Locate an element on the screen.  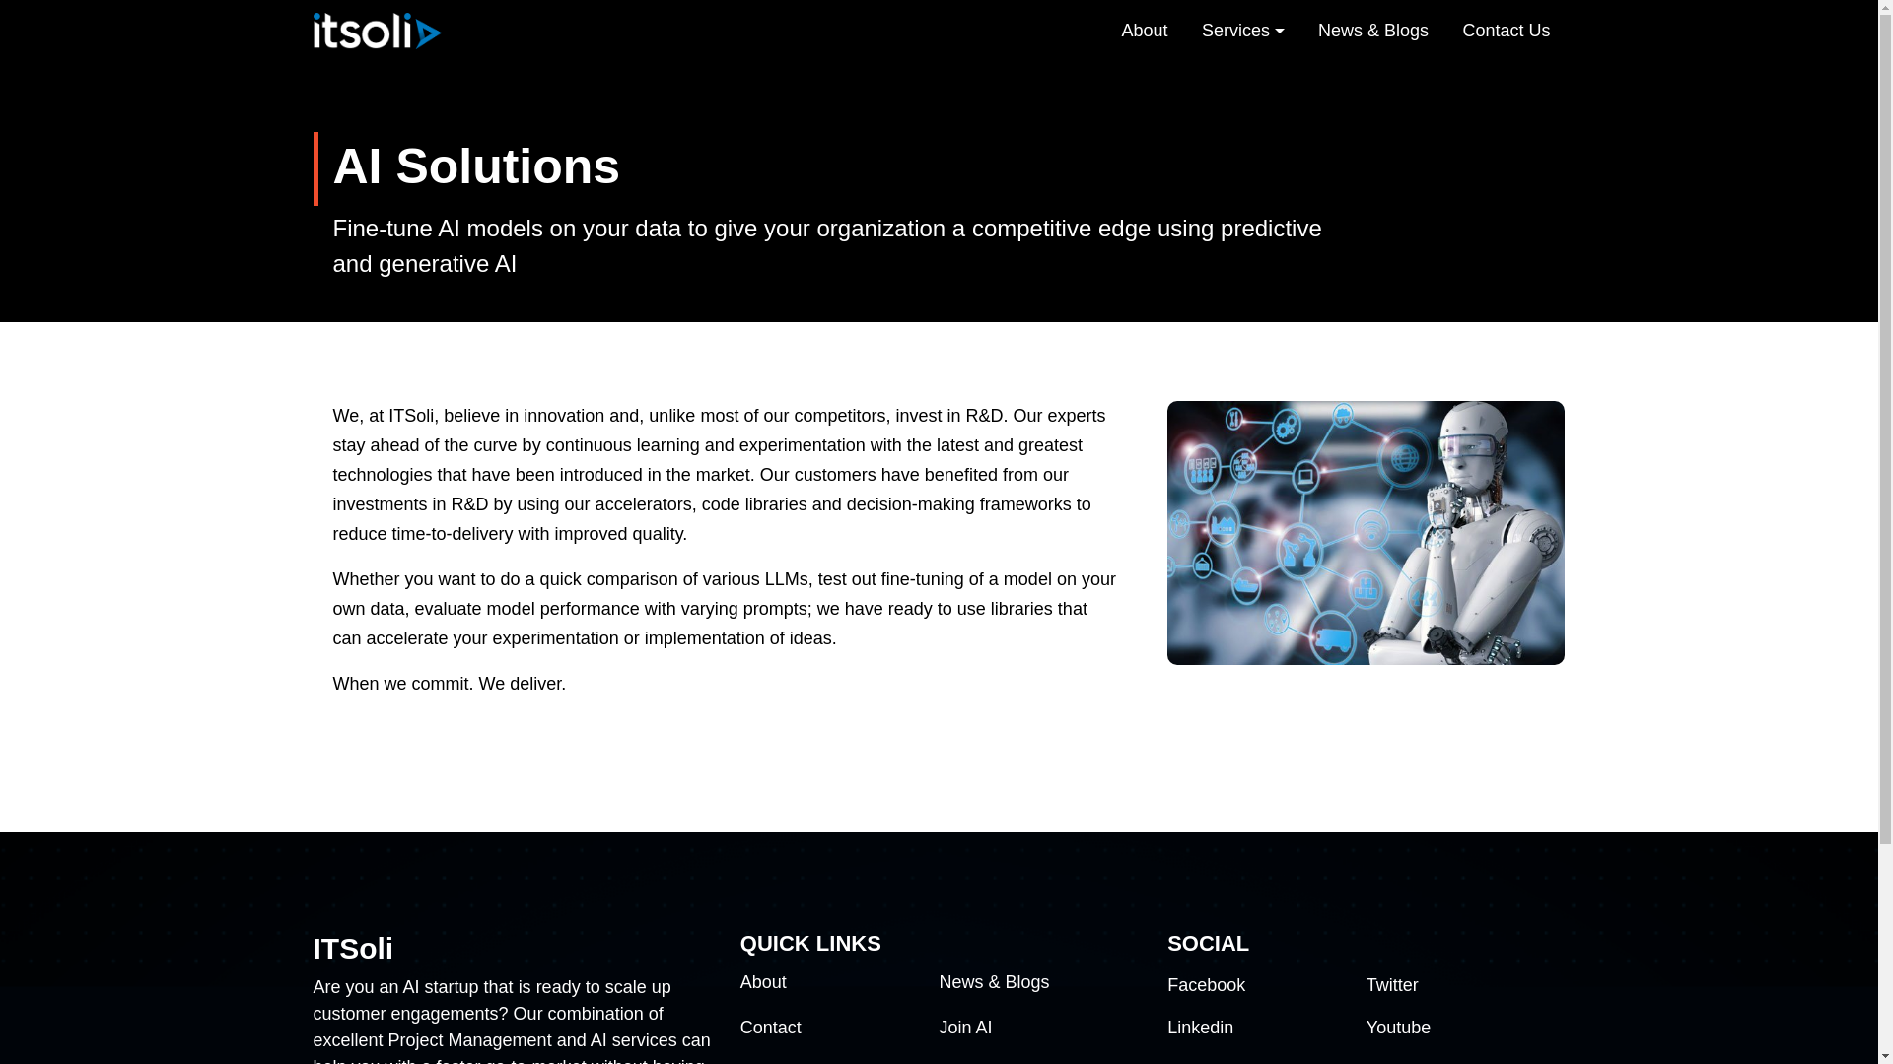
Linkedin is located at coordinates (1201, 1027).